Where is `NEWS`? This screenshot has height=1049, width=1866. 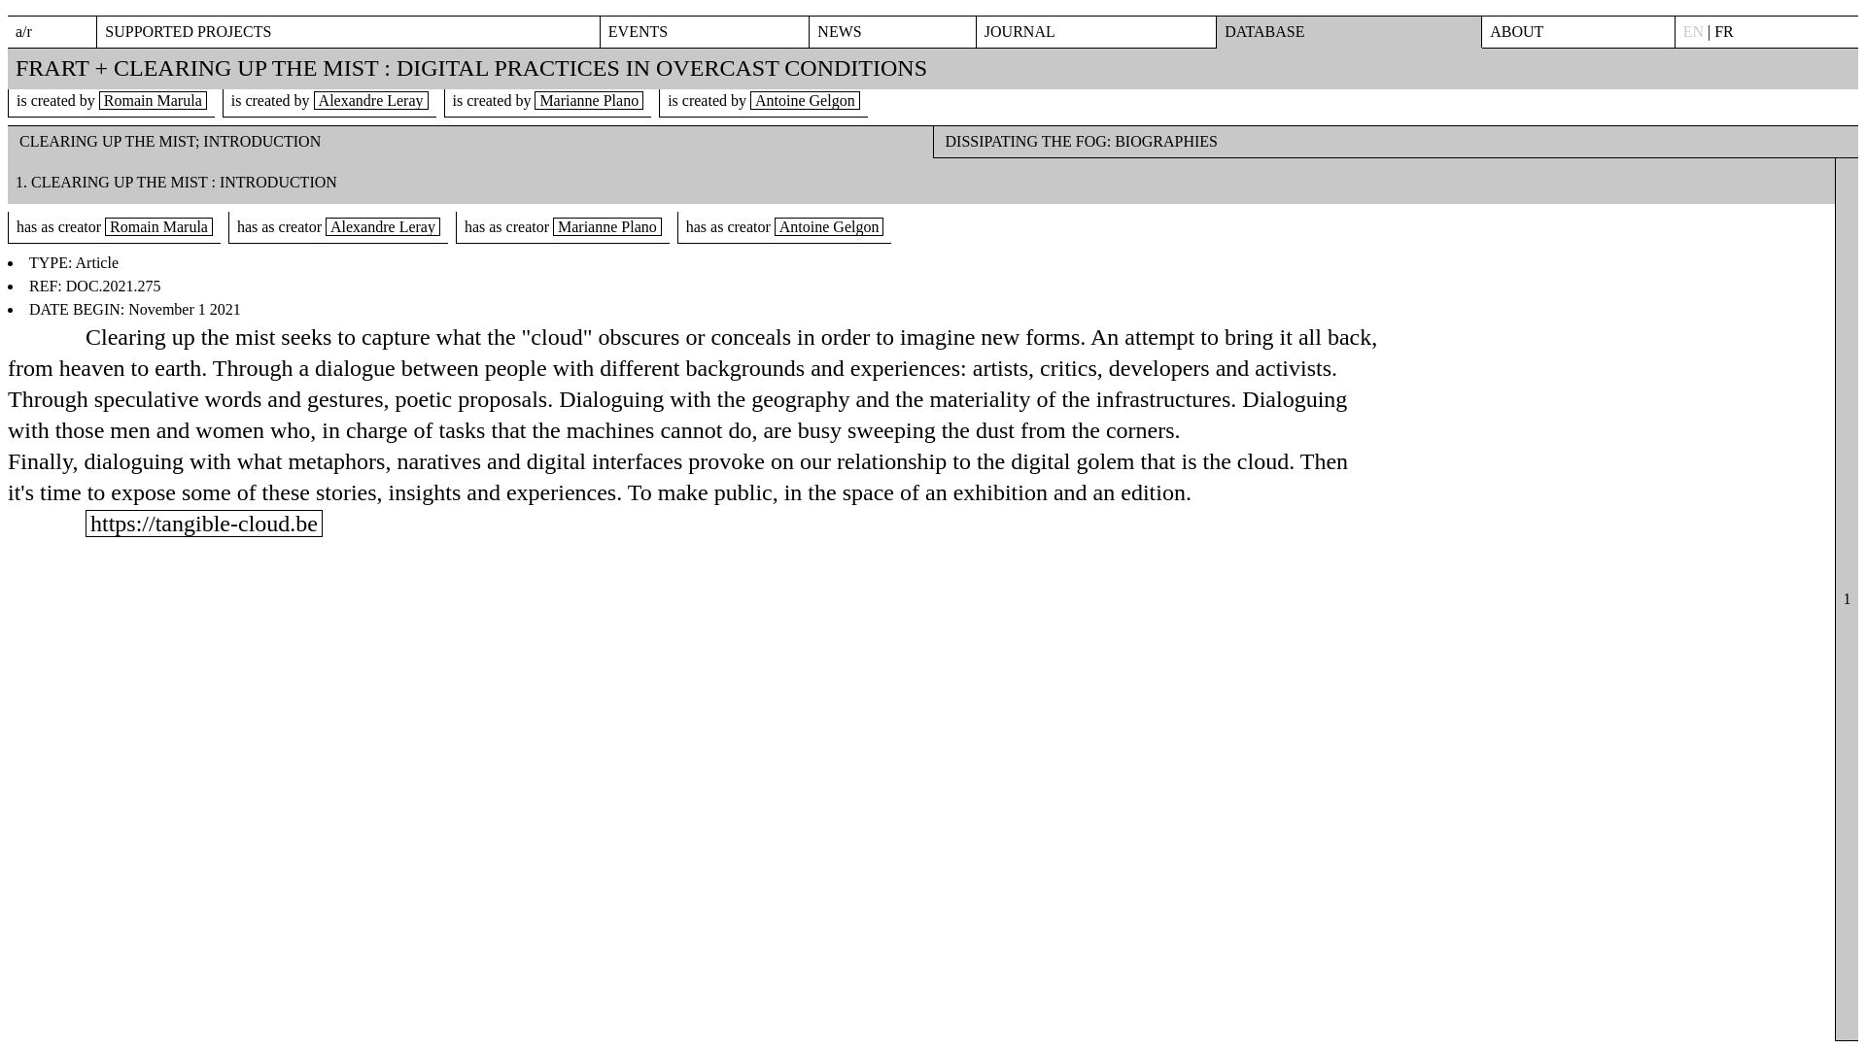 NEWS is located at coordinates (891, 31).